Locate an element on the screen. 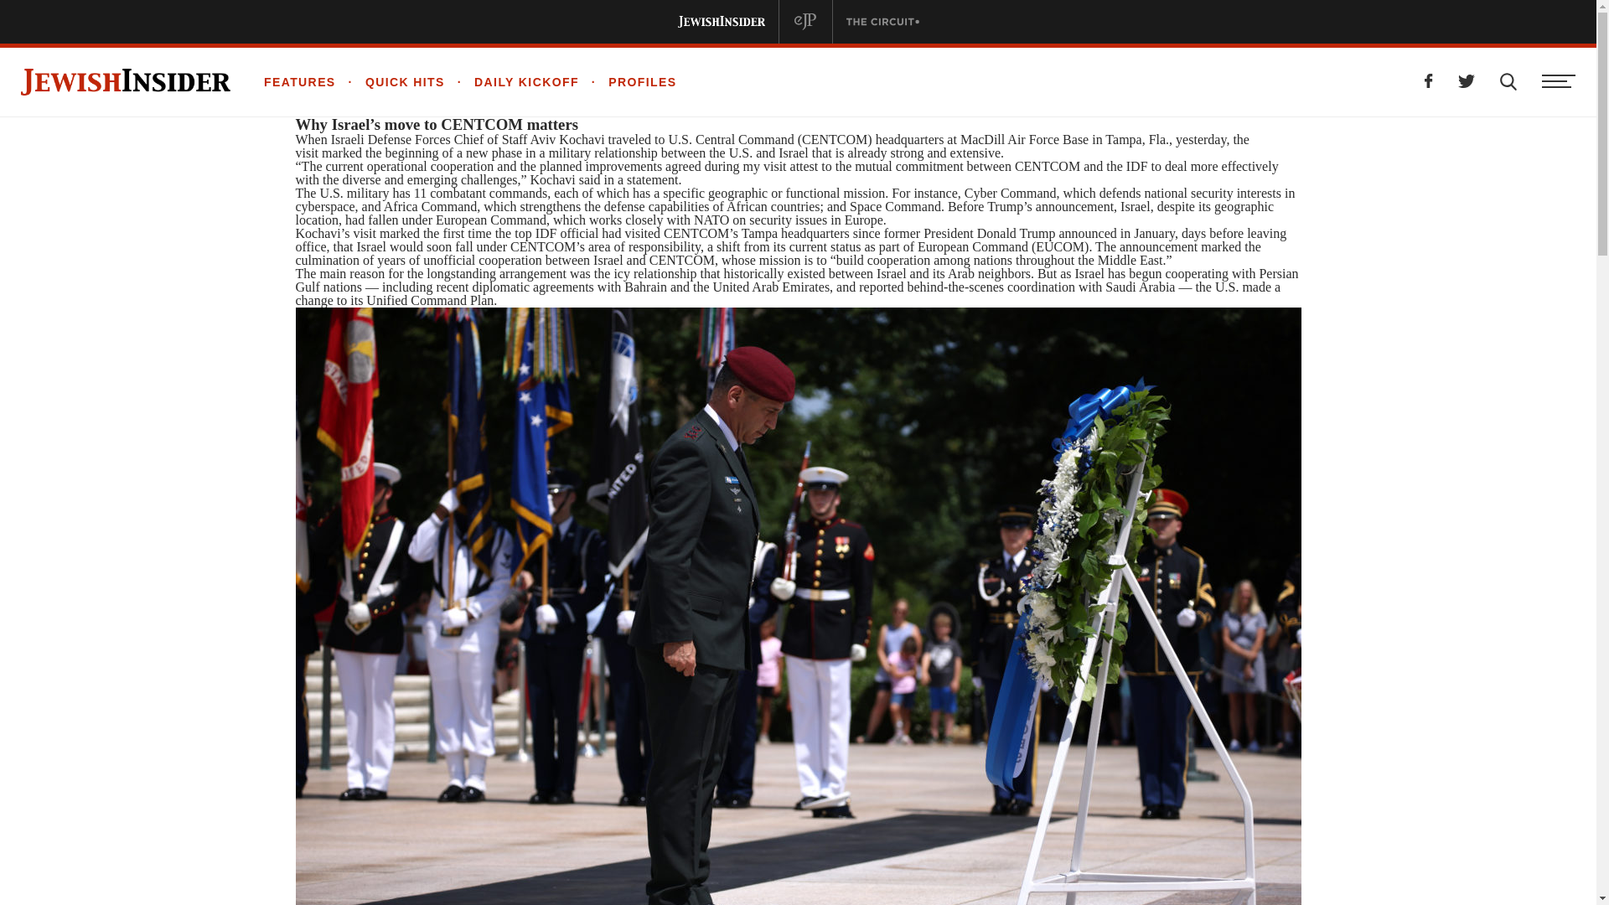 Image resolution: width=1609 pixels, height=905 pixels. QUICK HITS is located at coordinates (391, 81).